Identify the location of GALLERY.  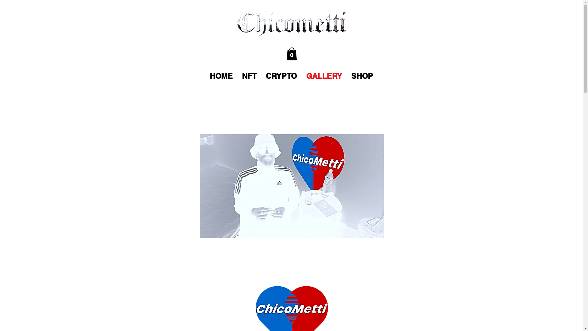
(324, 76).